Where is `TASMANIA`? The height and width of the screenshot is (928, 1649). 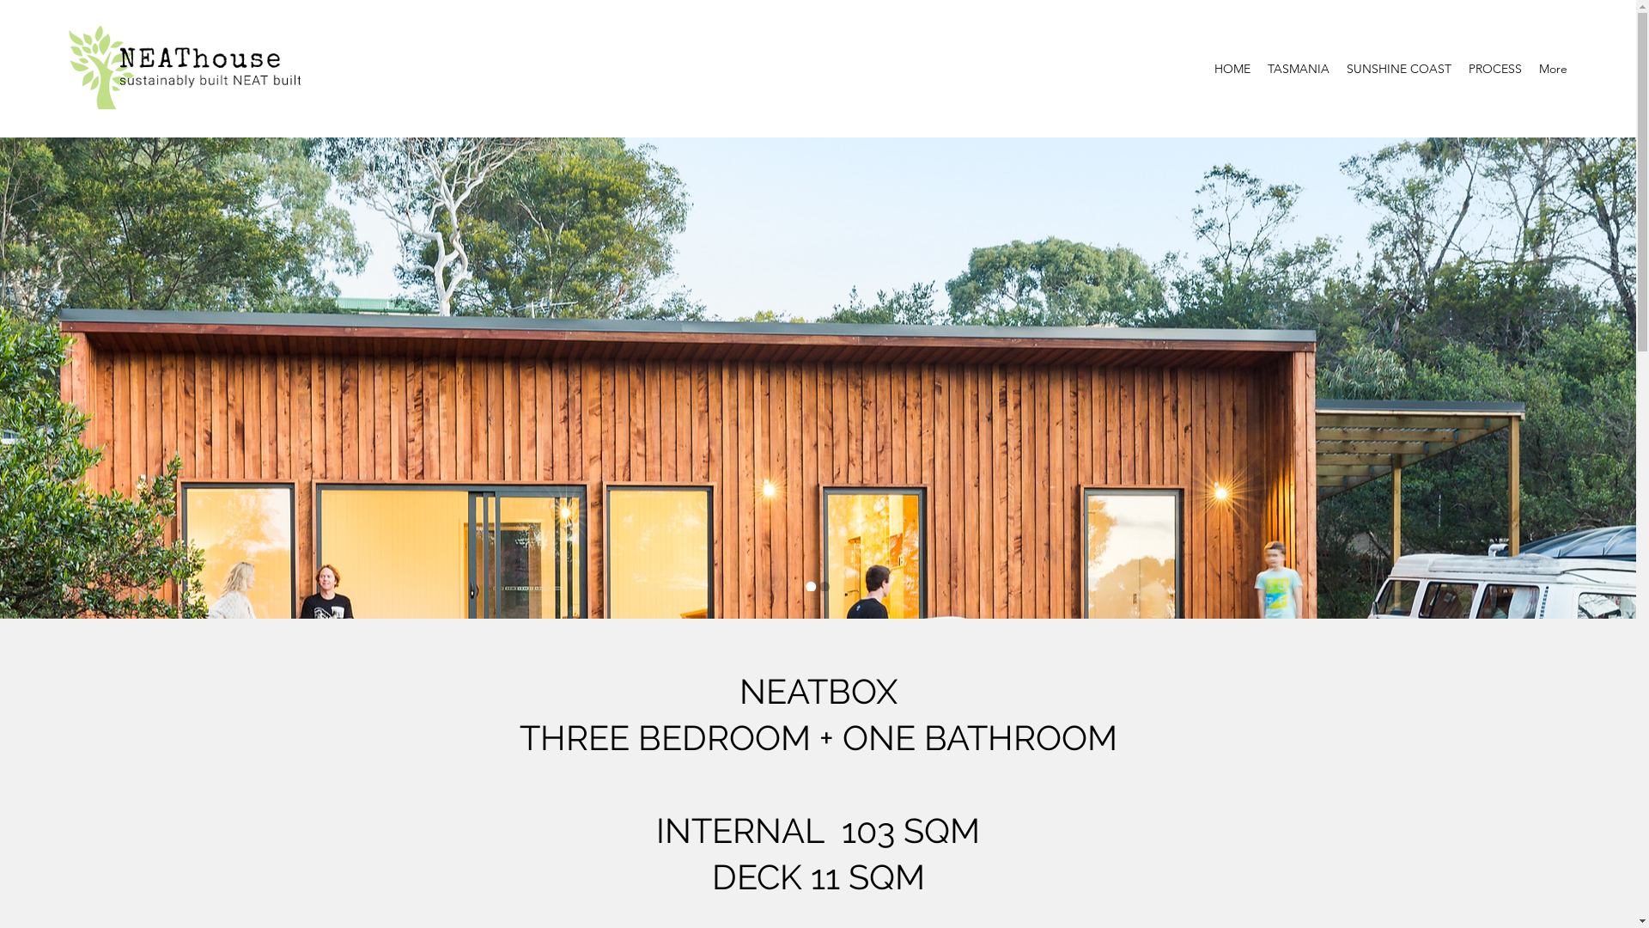
TASMANIA is located at coordinates (1299, 69).